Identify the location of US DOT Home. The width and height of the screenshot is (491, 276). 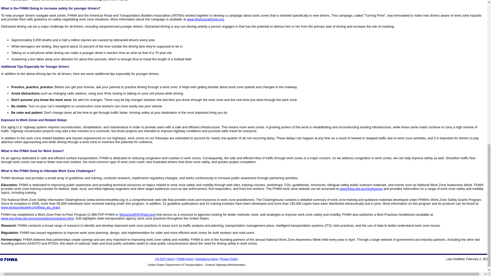
(165, 259).